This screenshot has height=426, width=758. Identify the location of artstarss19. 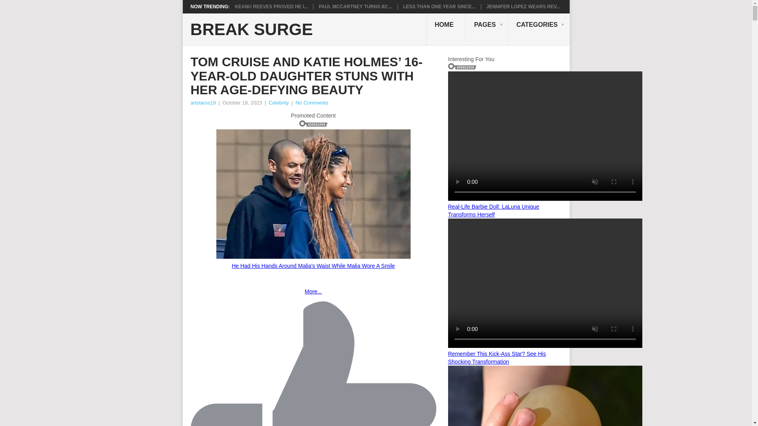
(203, 103).